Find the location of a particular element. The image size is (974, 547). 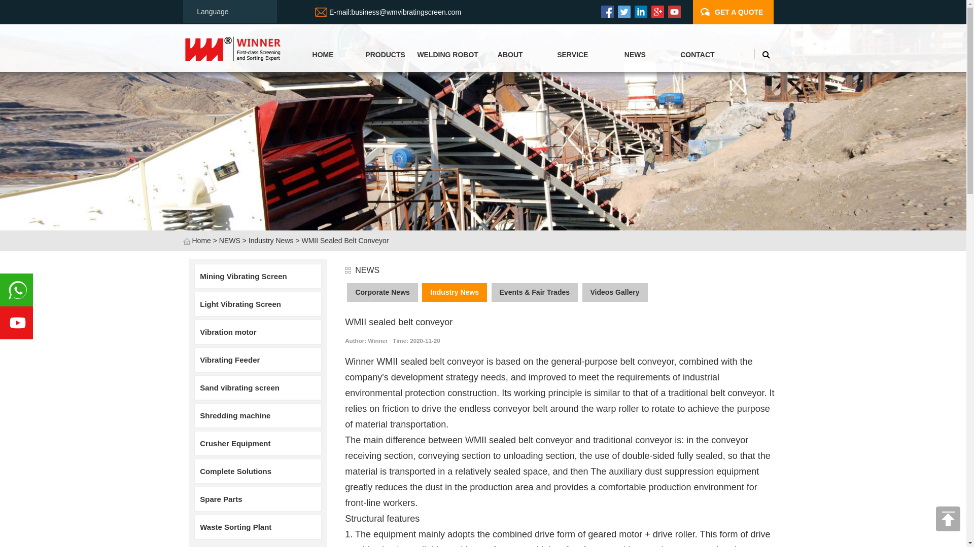

google is located at coordinates (657, 11).